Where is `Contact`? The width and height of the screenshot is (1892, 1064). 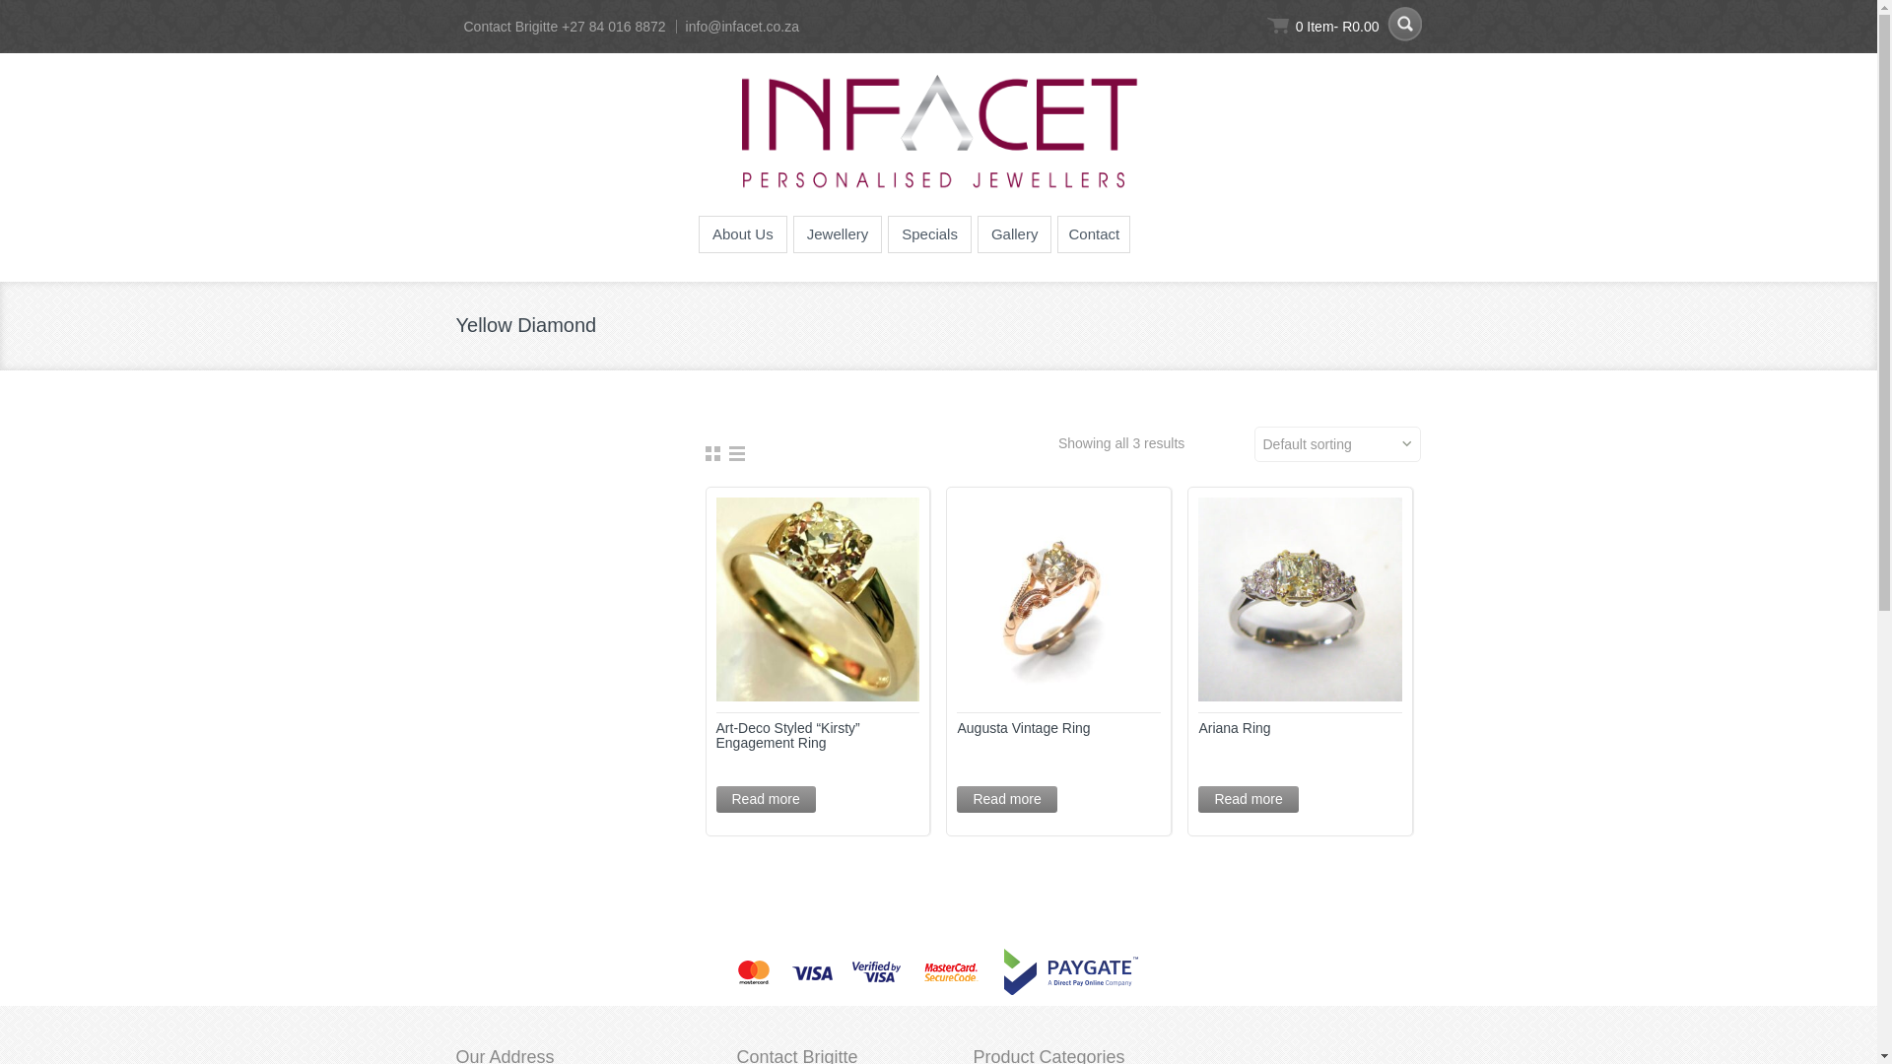 Contact is located at coordinates (1094, 234).